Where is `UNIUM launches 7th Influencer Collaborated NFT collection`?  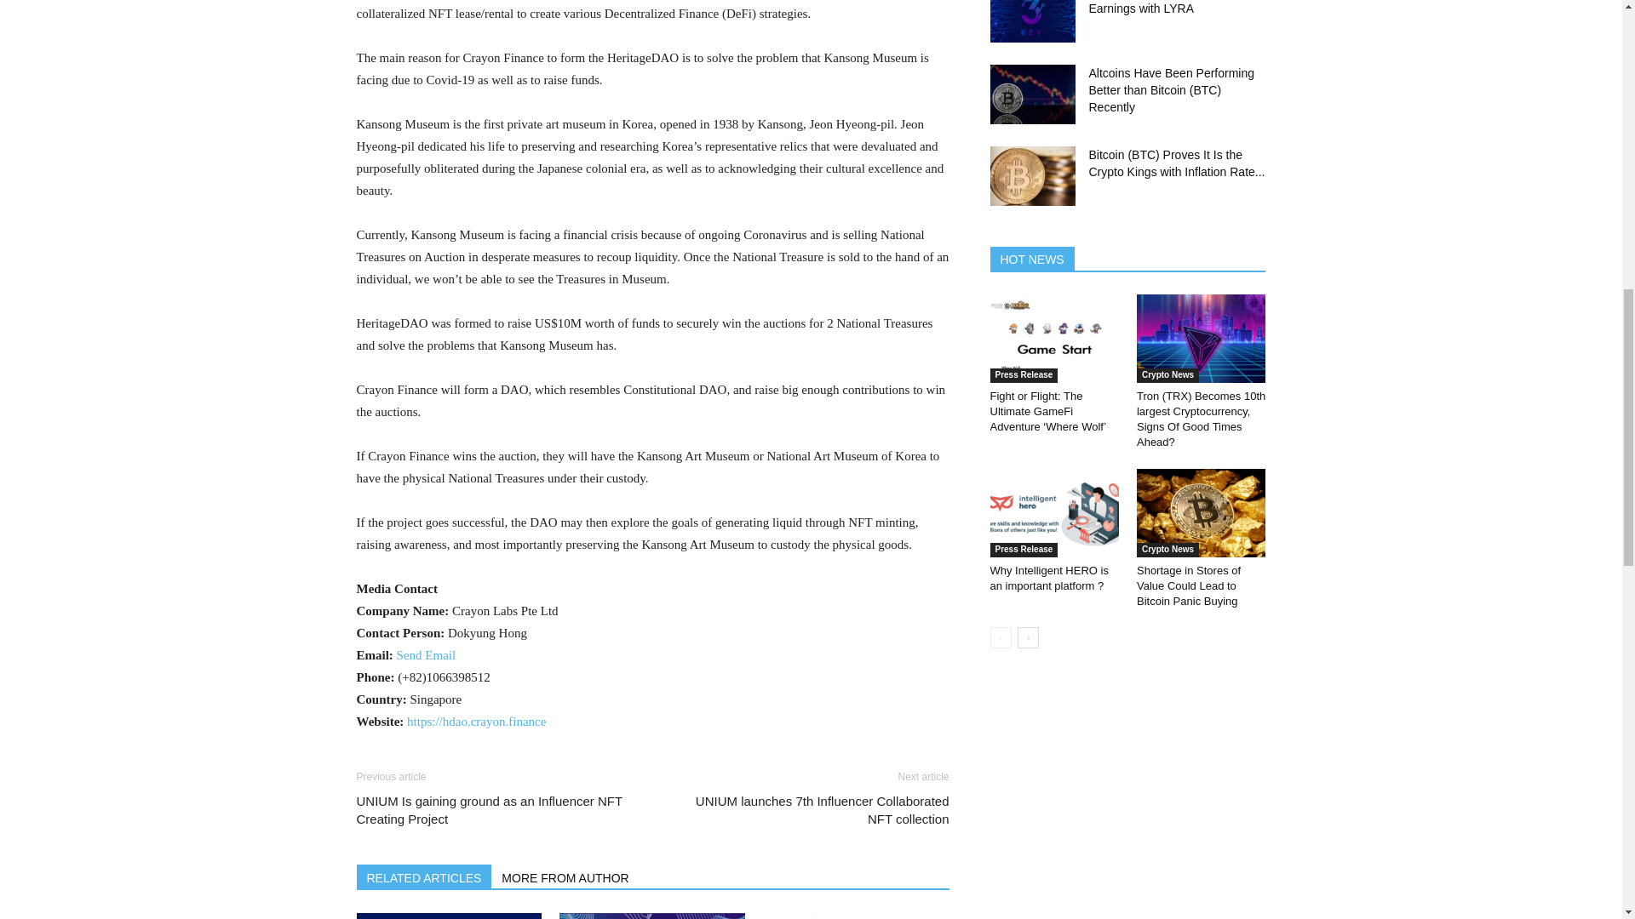
UNIUM launches 7th Influencer Collaborated NFT collection is located at coordinates (810, 810).